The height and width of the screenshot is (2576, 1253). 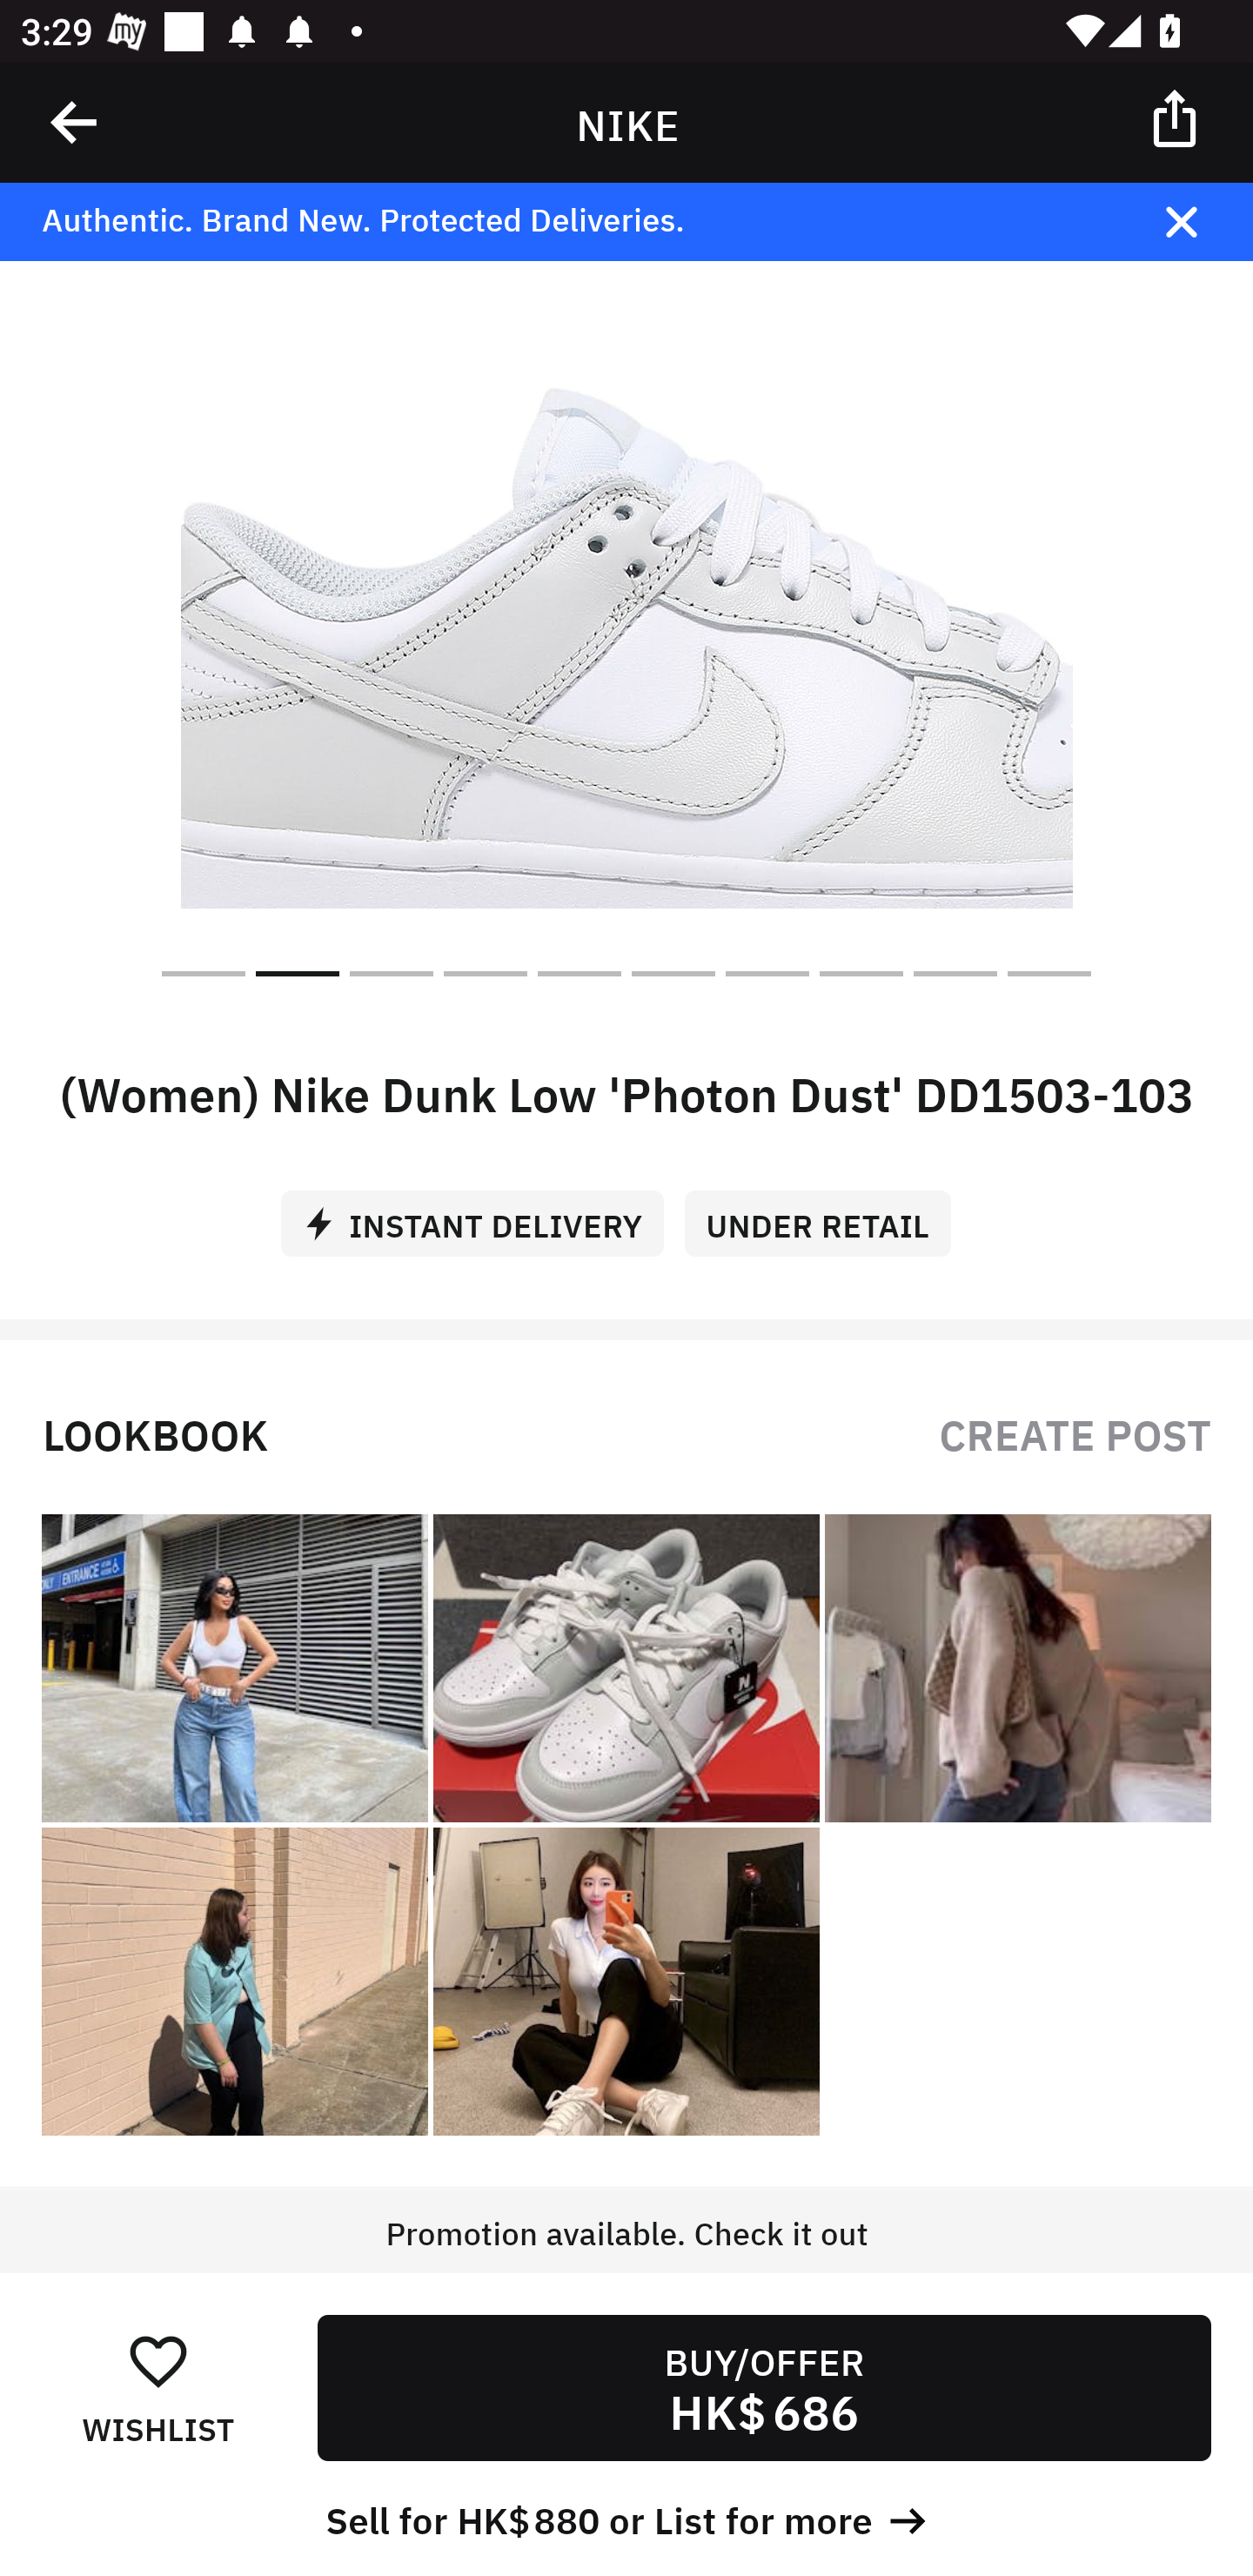 I want to click on , so click(x=75, y=122).